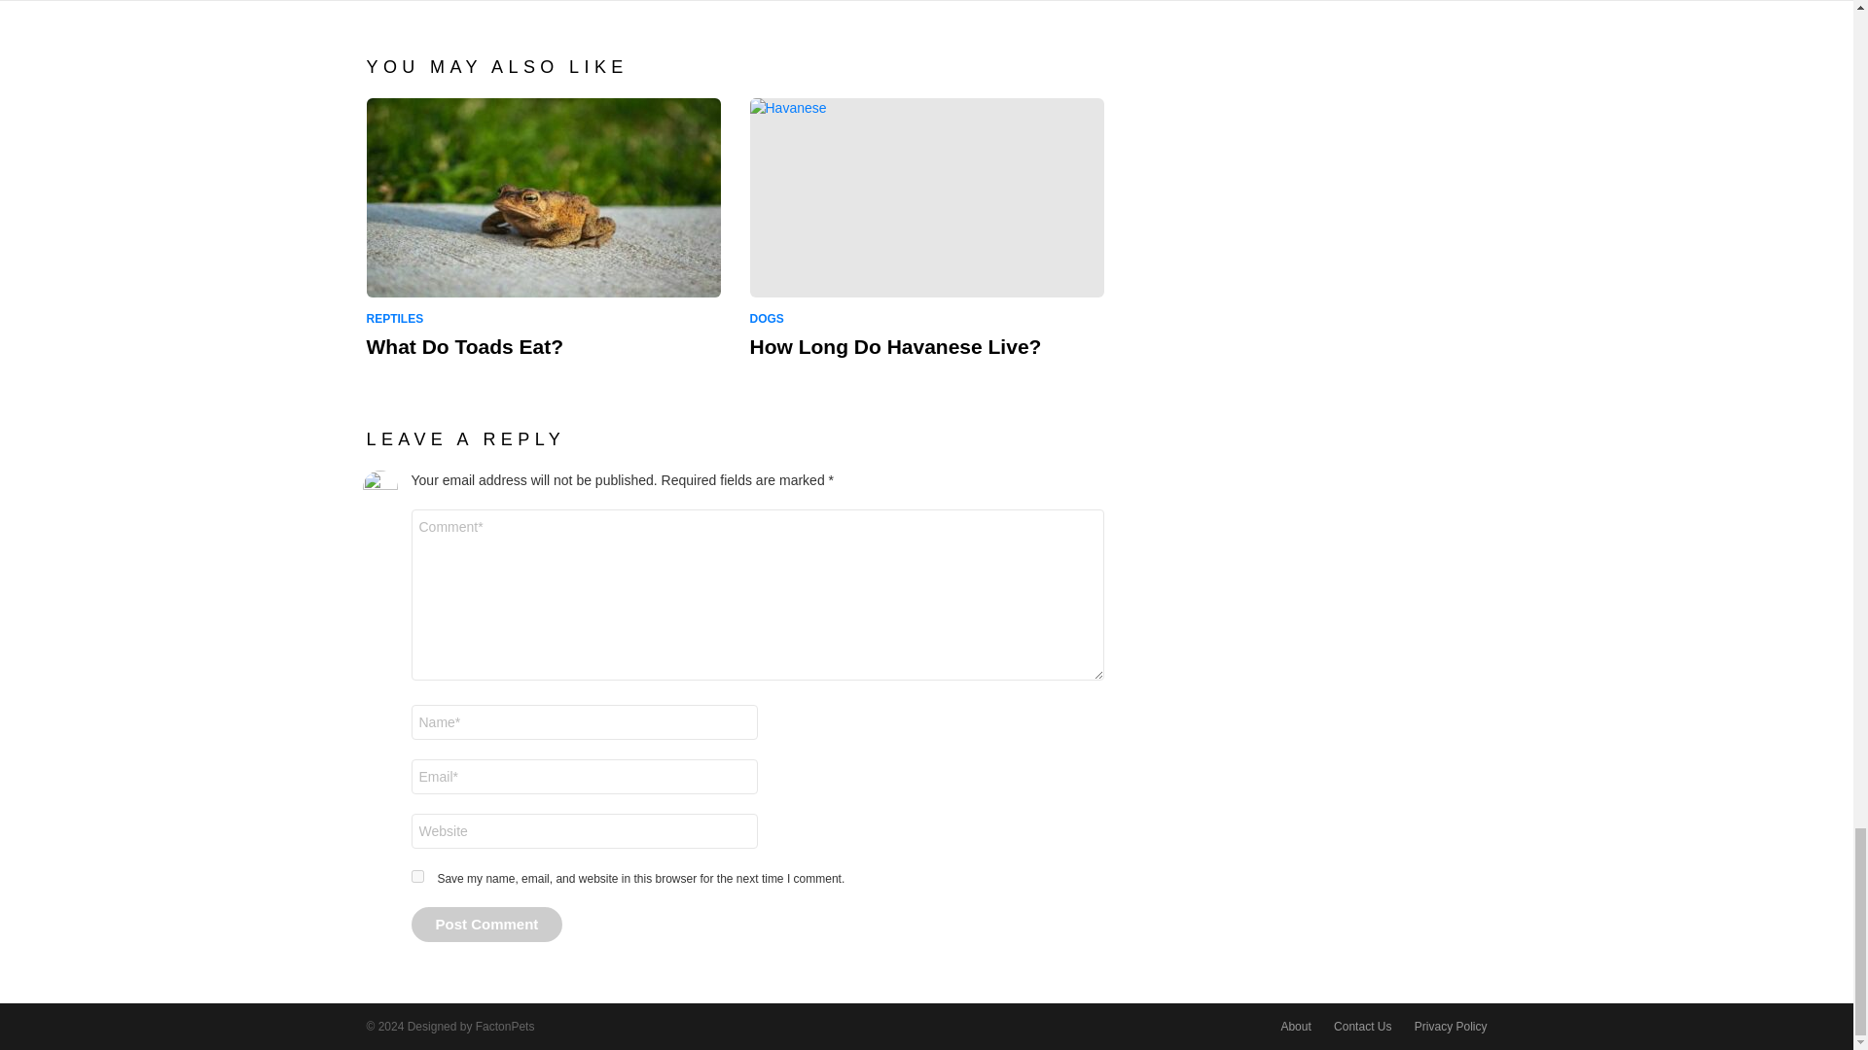 Image resolution: width=1868 pixels, height=1050 pixels. Describe the element at coordinates (543, 197) in the screenshot. I see `What Do Toads Eat?` at that location.